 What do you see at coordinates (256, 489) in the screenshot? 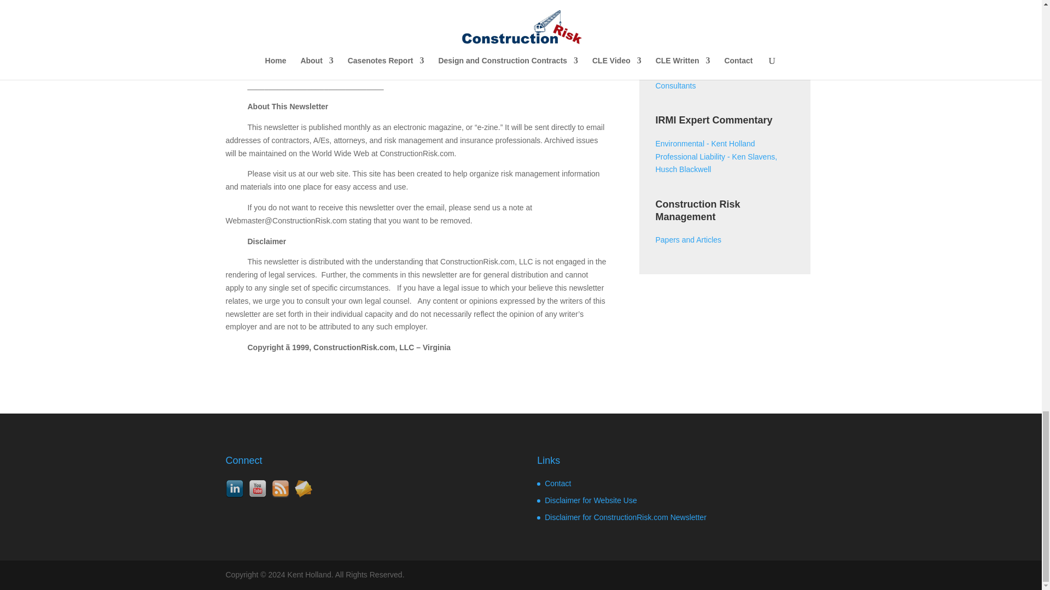
I see ` YouTube` at bounding box center [256, 489].